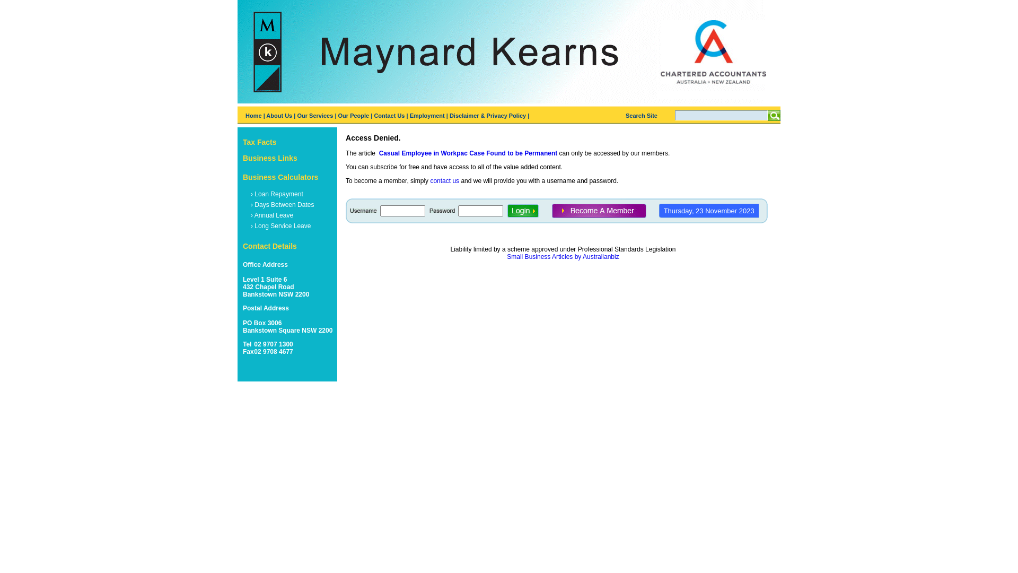 Image resolution: width=1018 pixels, height=573 pixels. Describe the element at coordinates (389, 116) in the screenshot. I see `Contact Us` at that location.